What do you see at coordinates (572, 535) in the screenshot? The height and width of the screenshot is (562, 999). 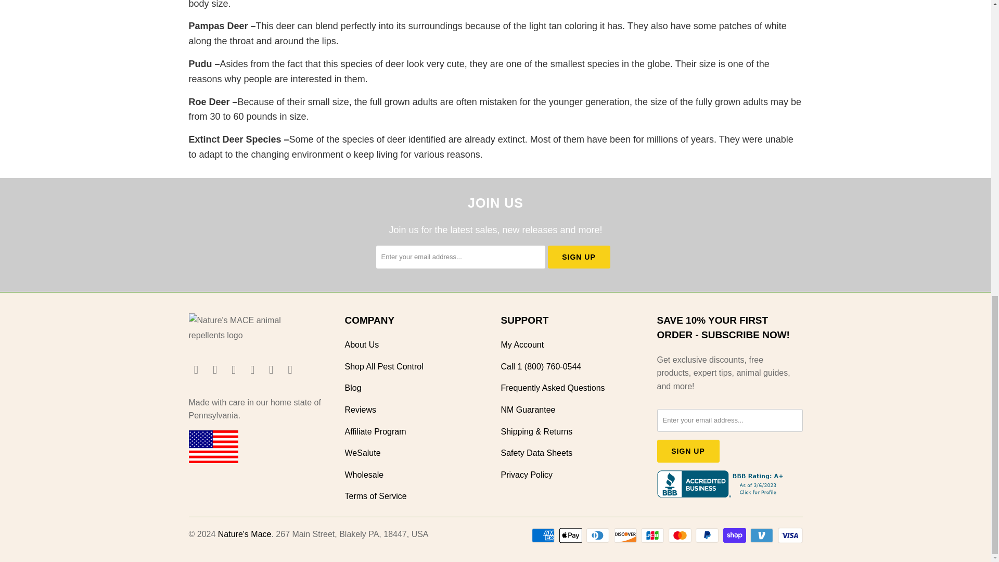 I see `Apple Pay` at bounding box center [572, 535].